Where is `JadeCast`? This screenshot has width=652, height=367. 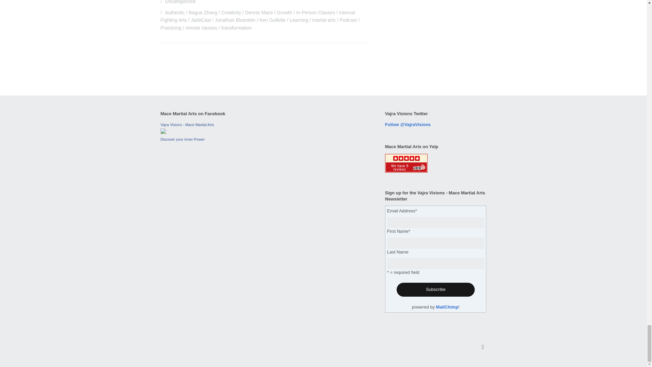
JadeCast is located at coordinates (201, 20).